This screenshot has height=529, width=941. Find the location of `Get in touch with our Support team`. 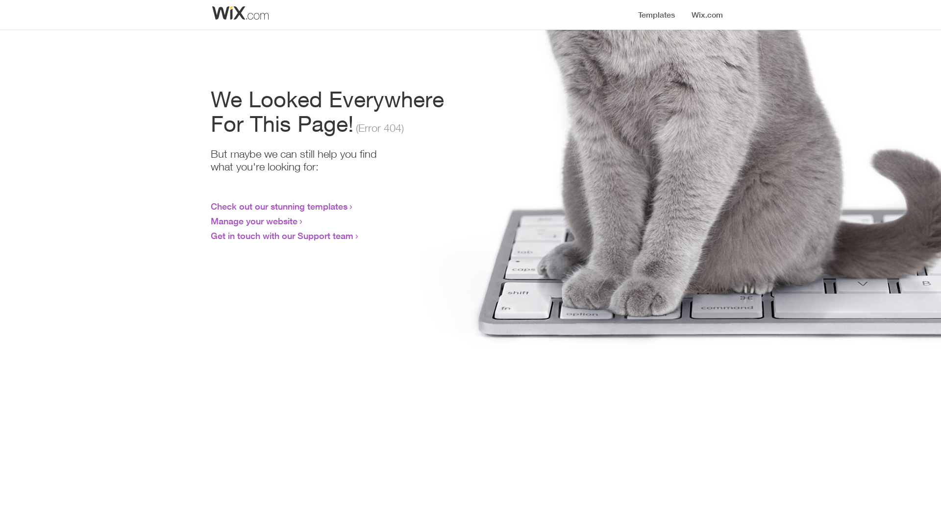

Get in touch with our Support team is located at coordinates (282, 236).